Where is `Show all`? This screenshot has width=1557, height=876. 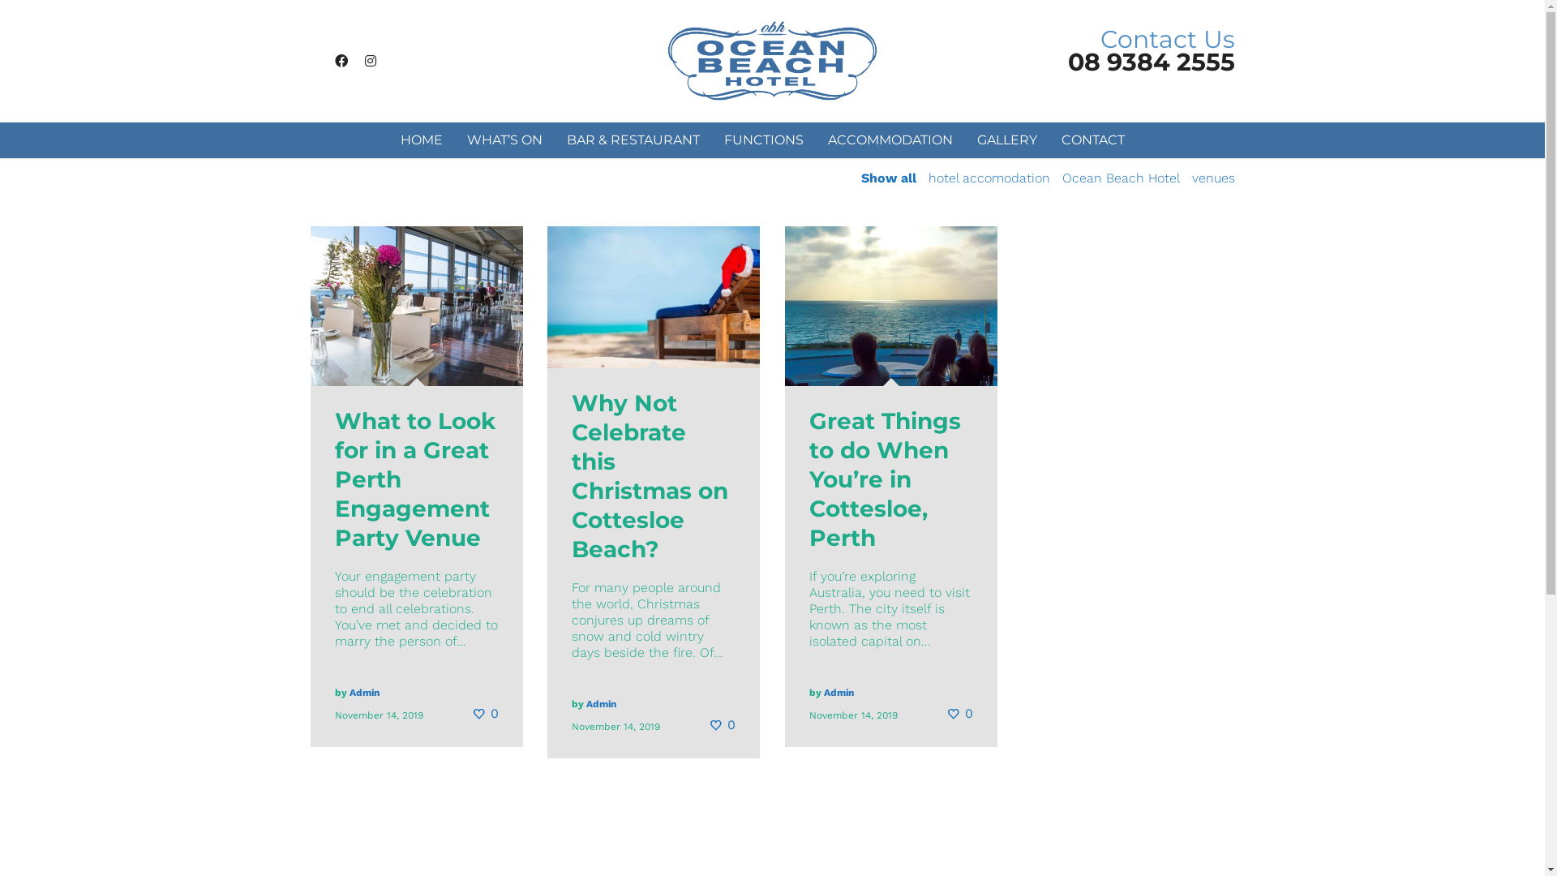
Show all is located at coordinates (889, 178).